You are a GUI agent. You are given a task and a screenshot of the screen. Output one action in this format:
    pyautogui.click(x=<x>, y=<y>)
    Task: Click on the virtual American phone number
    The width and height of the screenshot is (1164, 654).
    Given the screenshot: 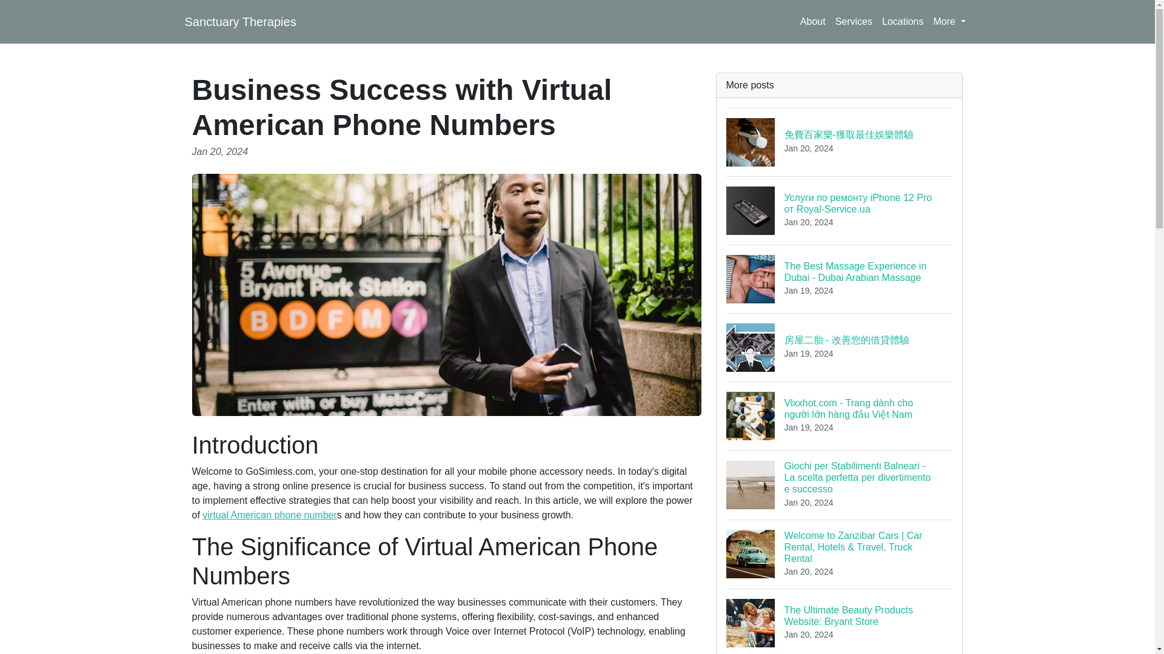 What is the action you would take?
    pyautogui.click(x=269, y=515)
    